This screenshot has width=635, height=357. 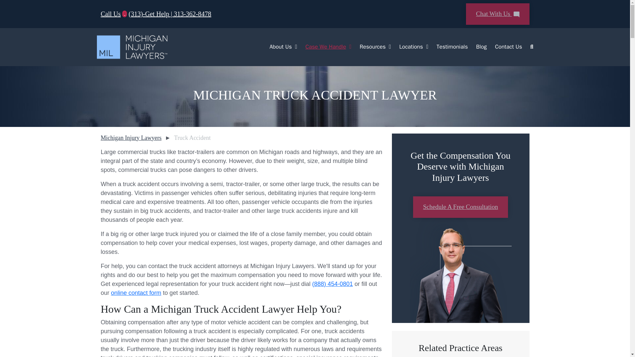 What do you see at coordinates (407, 47) in the screenshot?
I see `Locations` at bounding box center [407, 47].